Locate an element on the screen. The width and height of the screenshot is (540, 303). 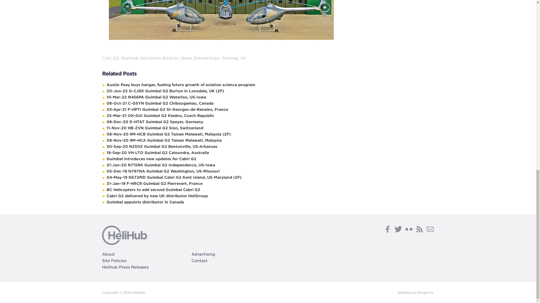
Helihub is located at coordinates (124, 235).